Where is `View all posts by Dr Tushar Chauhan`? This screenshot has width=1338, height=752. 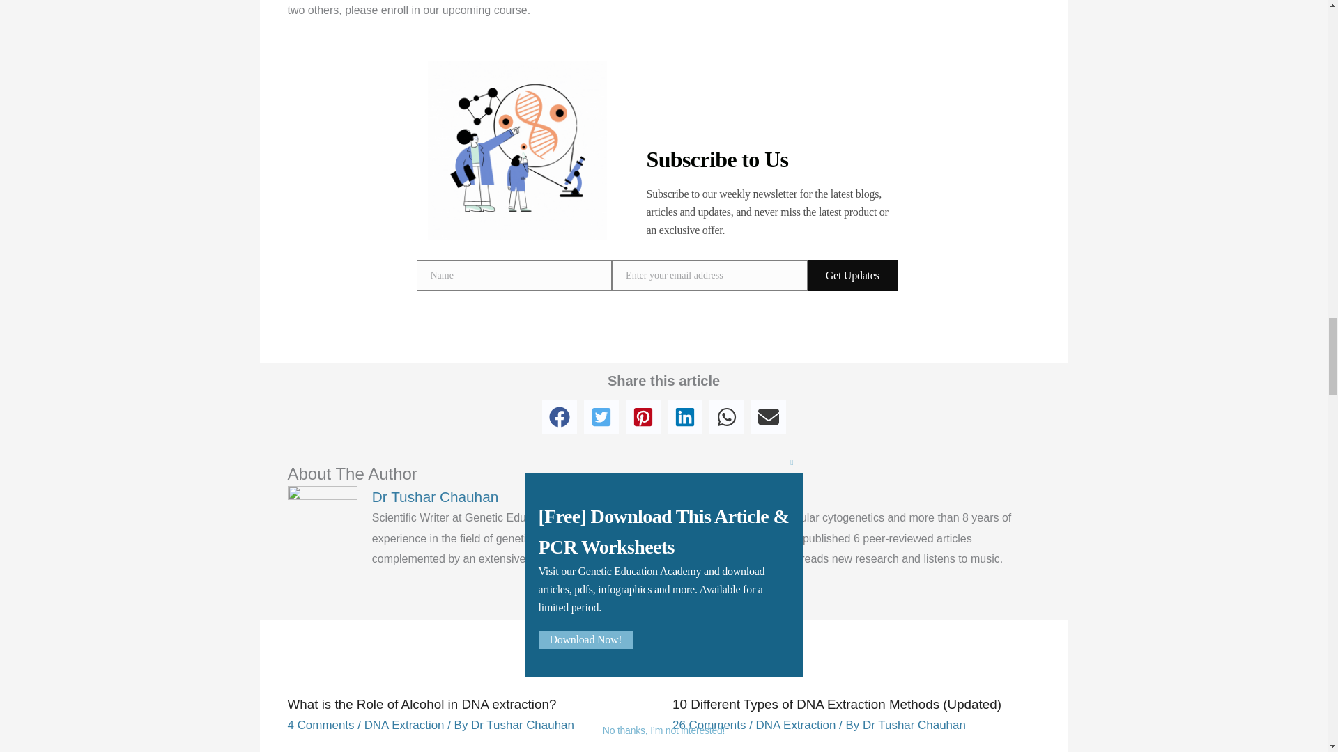 View all posts by Dr Tushar Chauhan is located at coordinates (522, 725).